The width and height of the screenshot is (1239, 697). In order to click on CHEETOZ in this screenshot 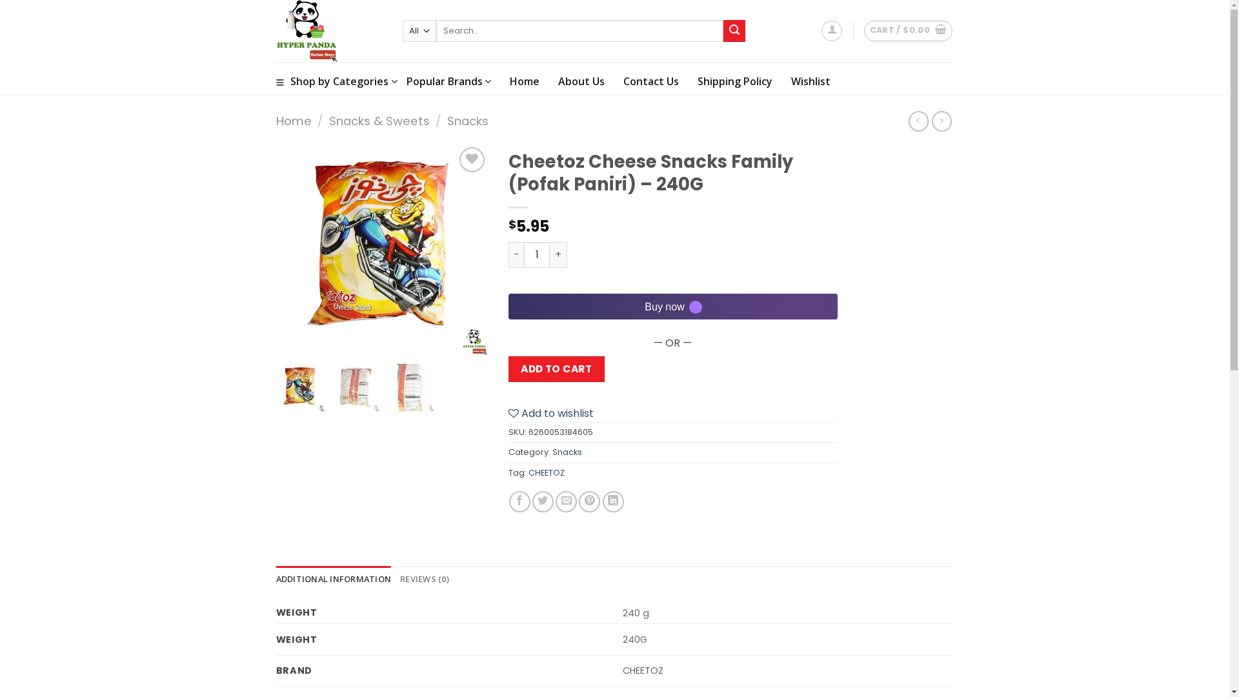, I will do `click(546, 472)`.